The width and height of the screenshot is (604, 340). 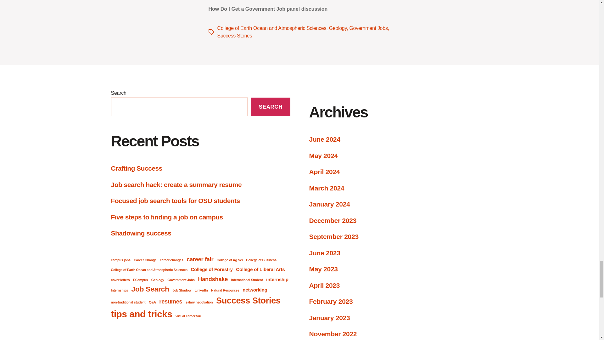 I want to click on SEARCH, so click(x=271, y=107).